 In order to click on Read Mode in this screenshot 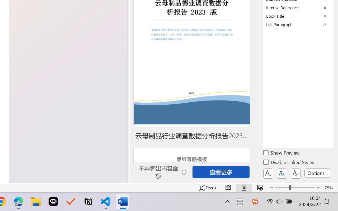, I will do `click(228, 188)`.